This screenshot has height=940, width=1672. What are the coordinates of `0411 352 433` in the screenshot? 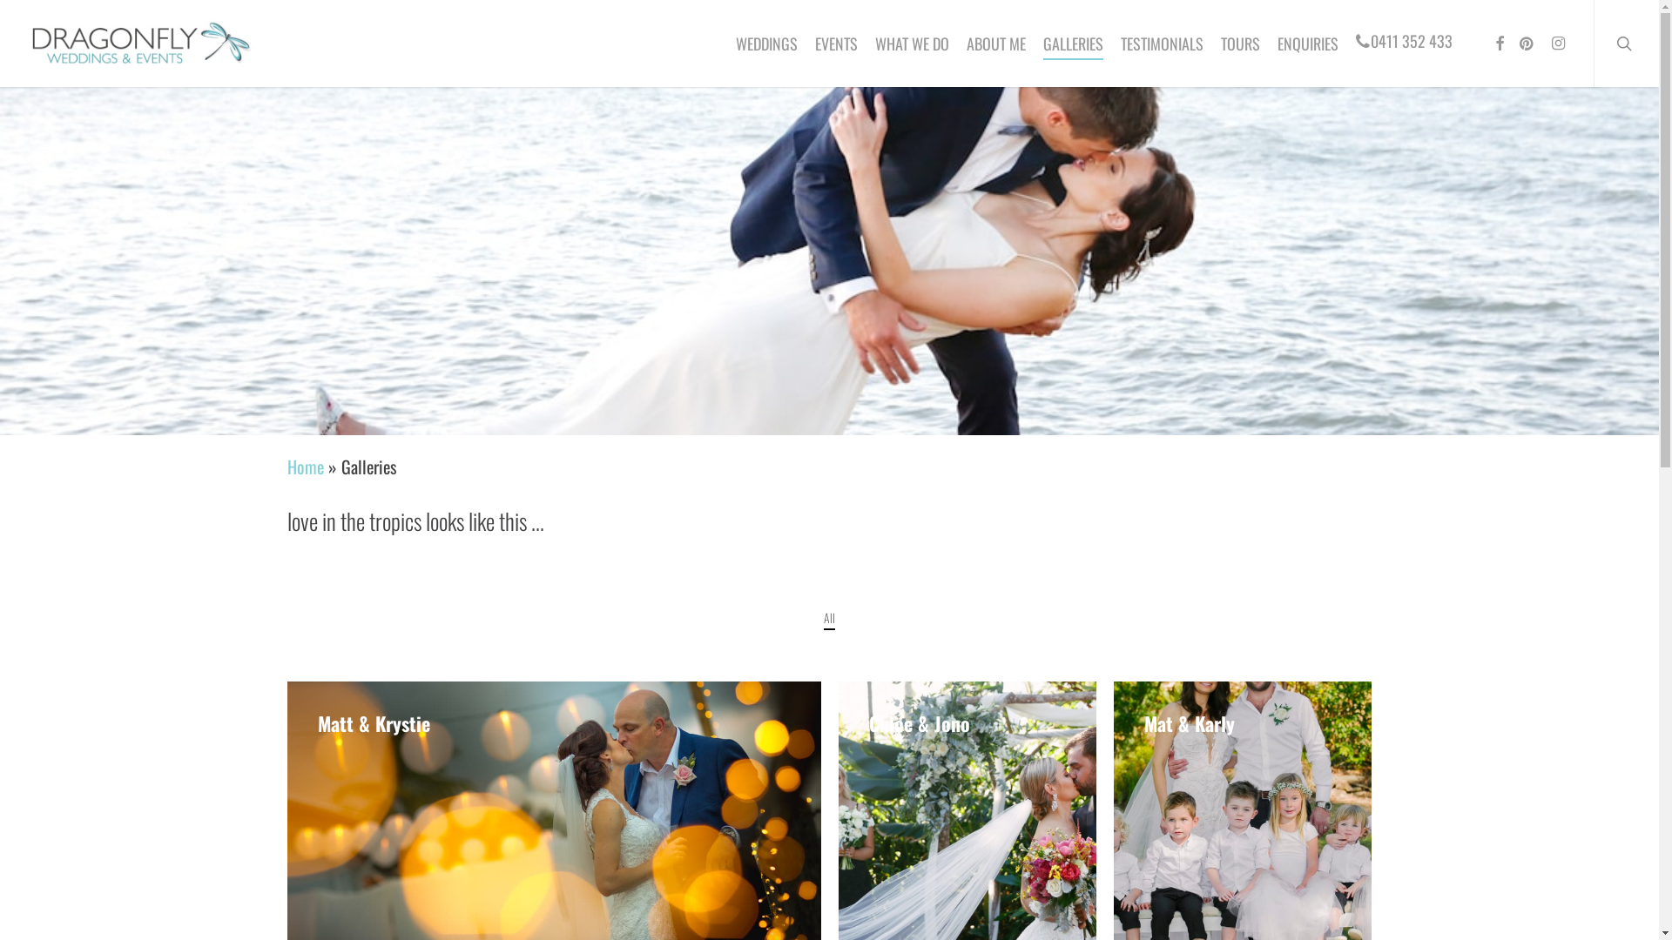 It's located at (1404, 44).